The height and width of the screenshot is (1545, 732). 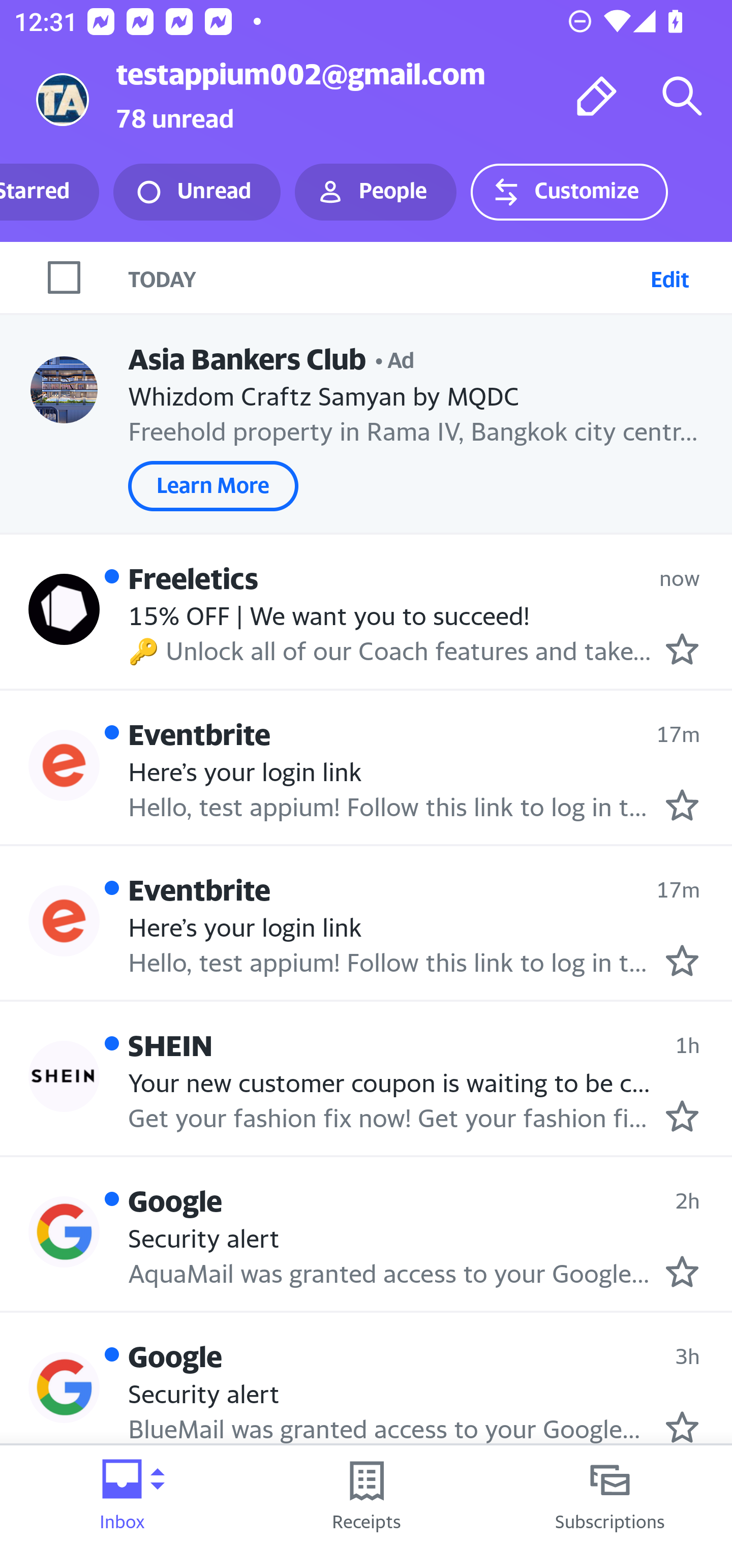 What do you see at coordinates (64, 920) in the screenshot?
I see `Profile
Eventbrite` at bounding box center [64, 920].